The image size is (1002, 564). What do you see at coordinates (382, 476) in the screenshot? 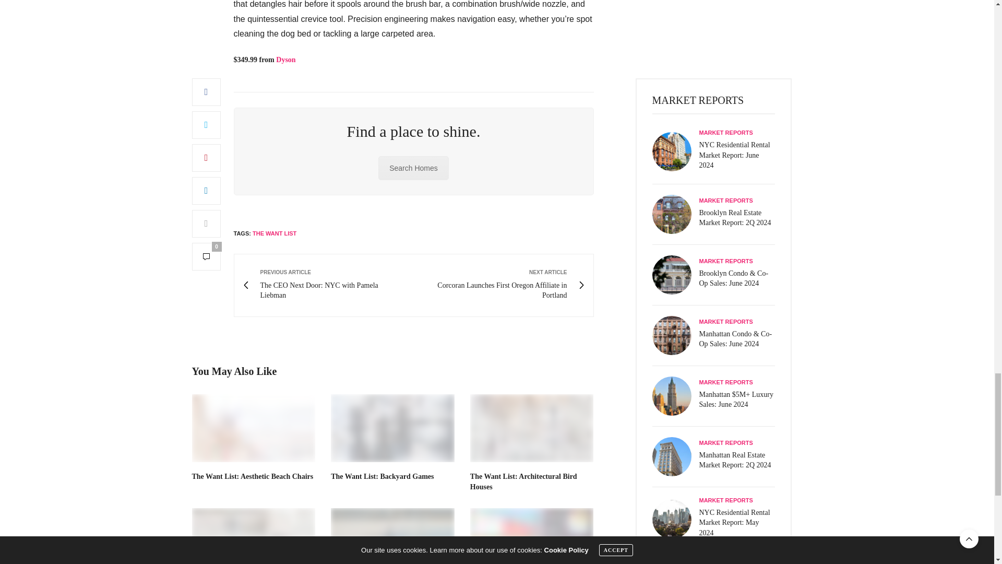
I see `The Want List: Backyard Games` at bounding box center [382, 476].